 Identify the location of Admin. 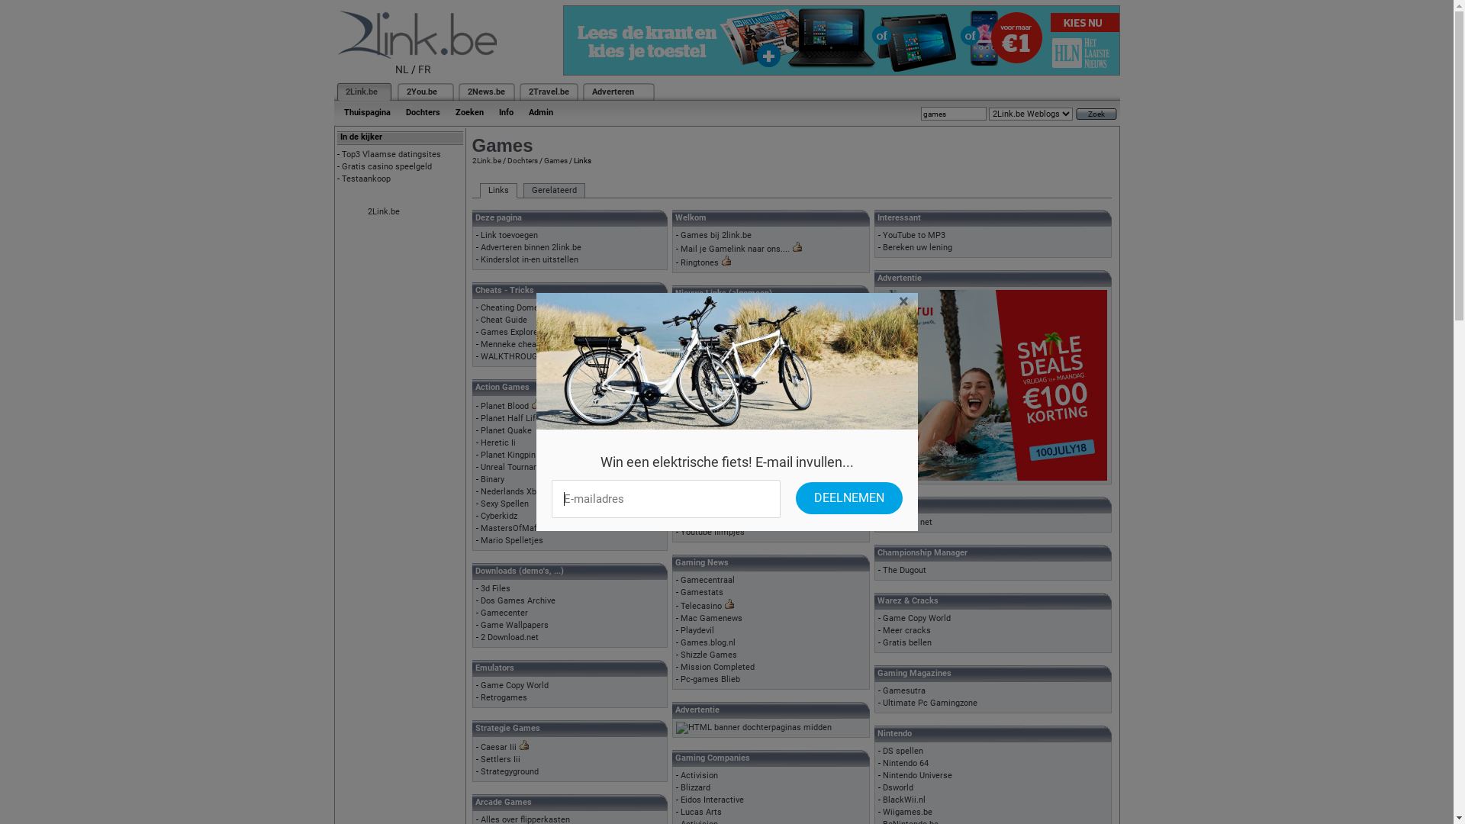
(540, 113).